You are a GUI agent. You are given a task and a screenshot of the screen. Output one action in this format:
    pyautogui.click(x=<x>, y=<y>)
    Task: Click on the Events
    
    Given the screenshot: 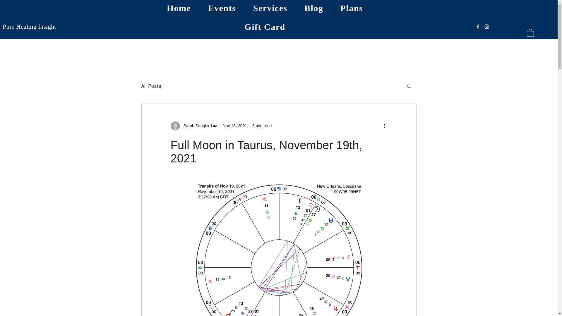 What is the action you would take?
    pyautogui.click(x=222, y=8)
    